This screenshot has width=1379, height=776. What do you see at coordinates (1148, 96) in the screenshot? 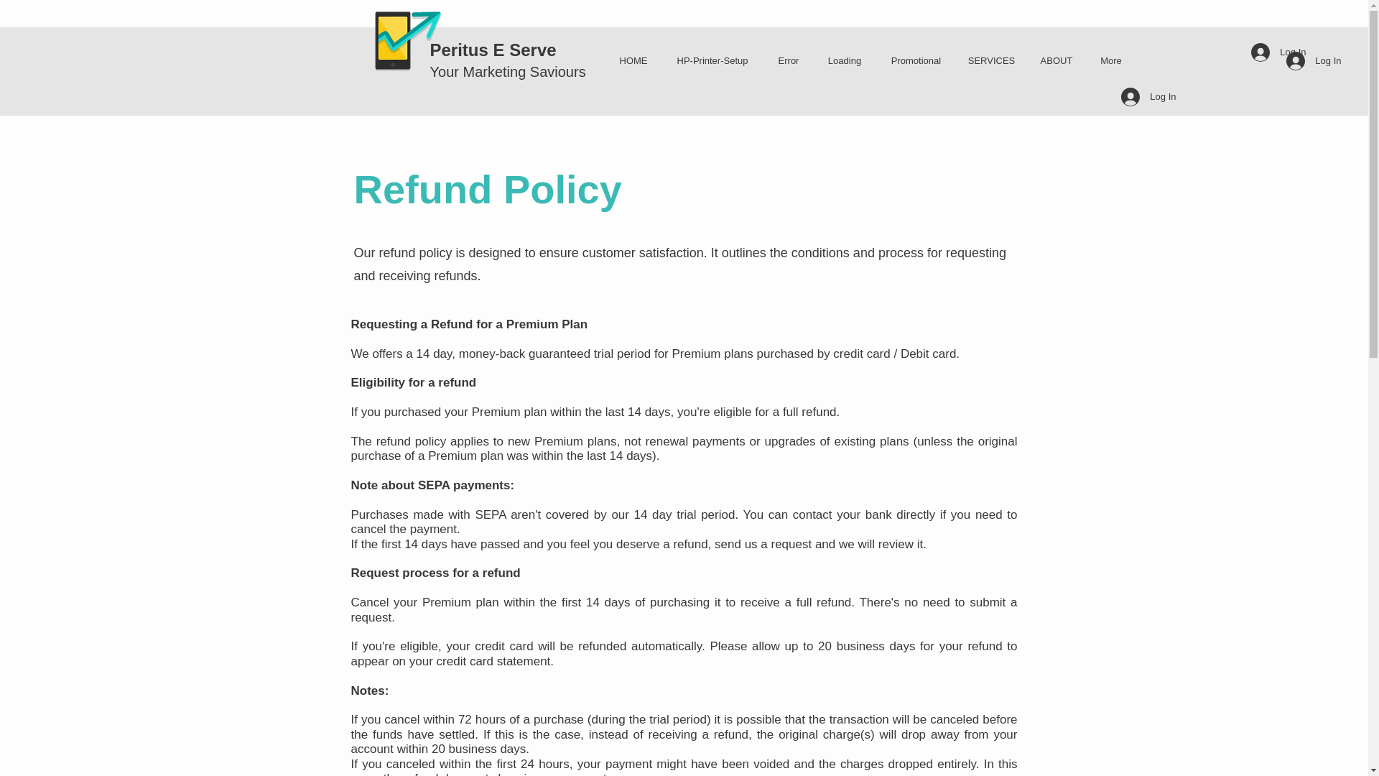
I see `Log In` at bounding box center [1148, 96].